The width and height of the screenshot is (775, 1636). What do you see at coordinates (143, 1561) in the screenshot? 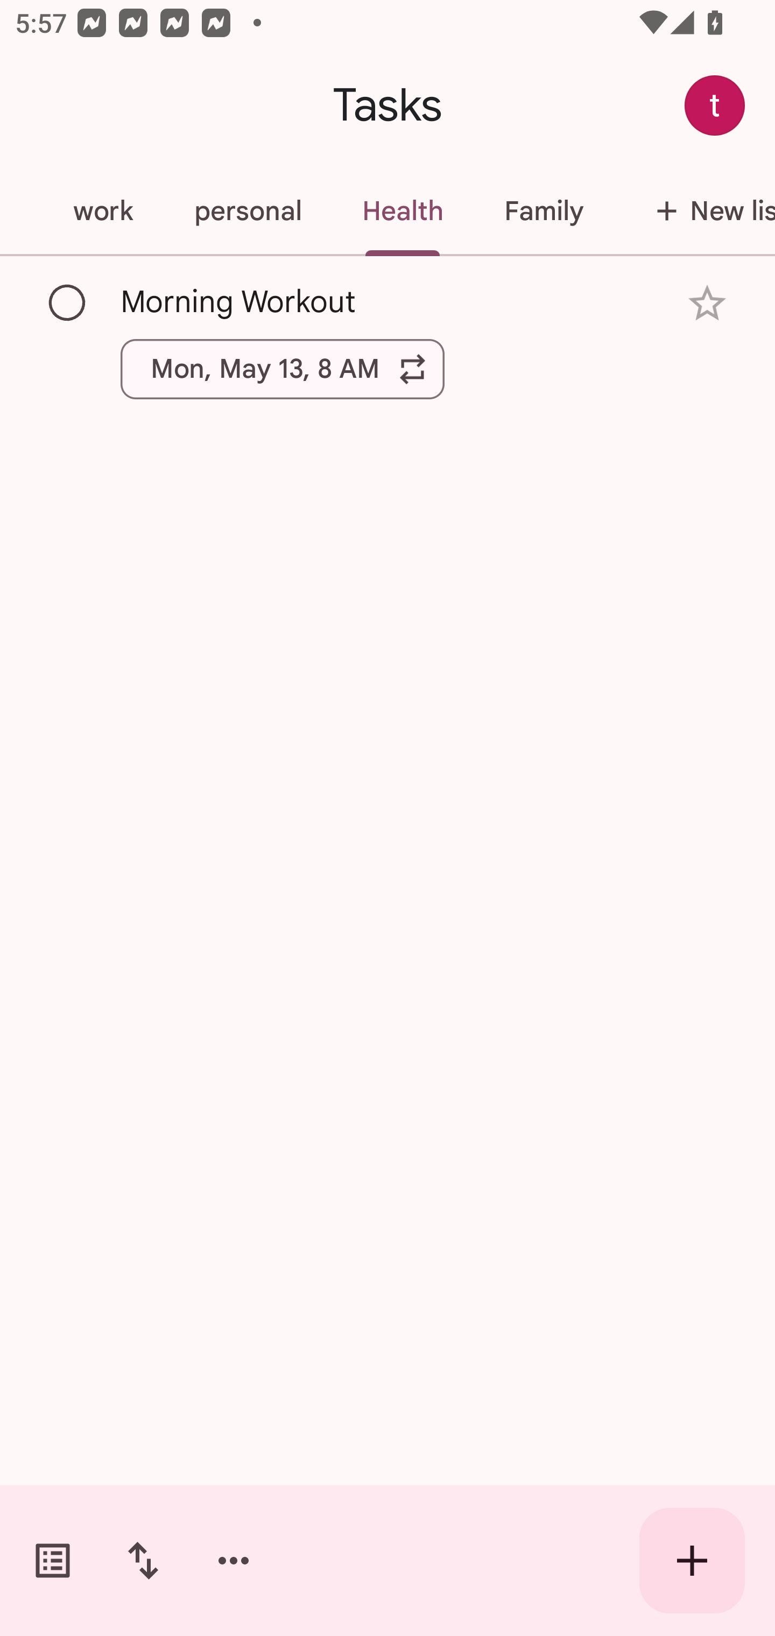
I see `Change sort order` at bounding box center [143, 1561].